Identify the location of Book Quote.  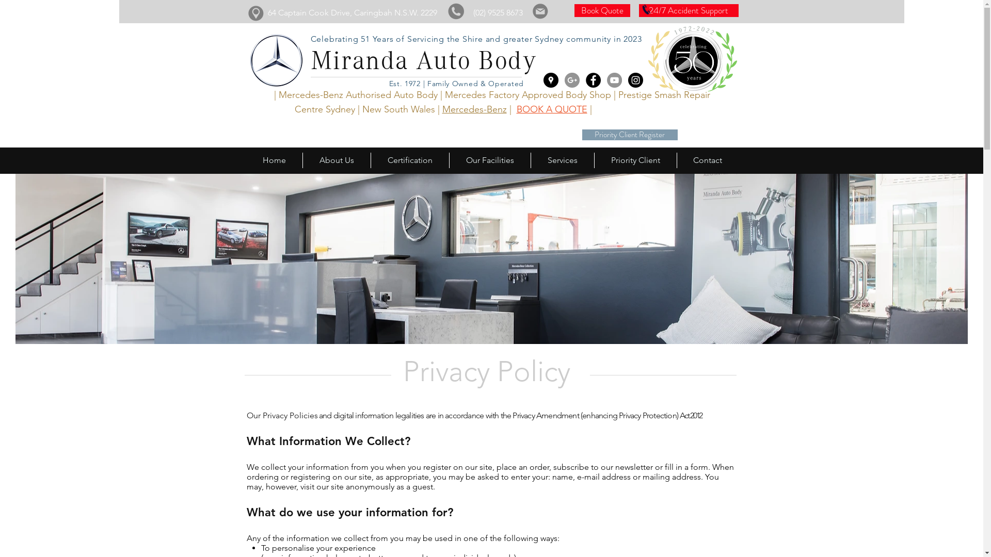
(602, 10).